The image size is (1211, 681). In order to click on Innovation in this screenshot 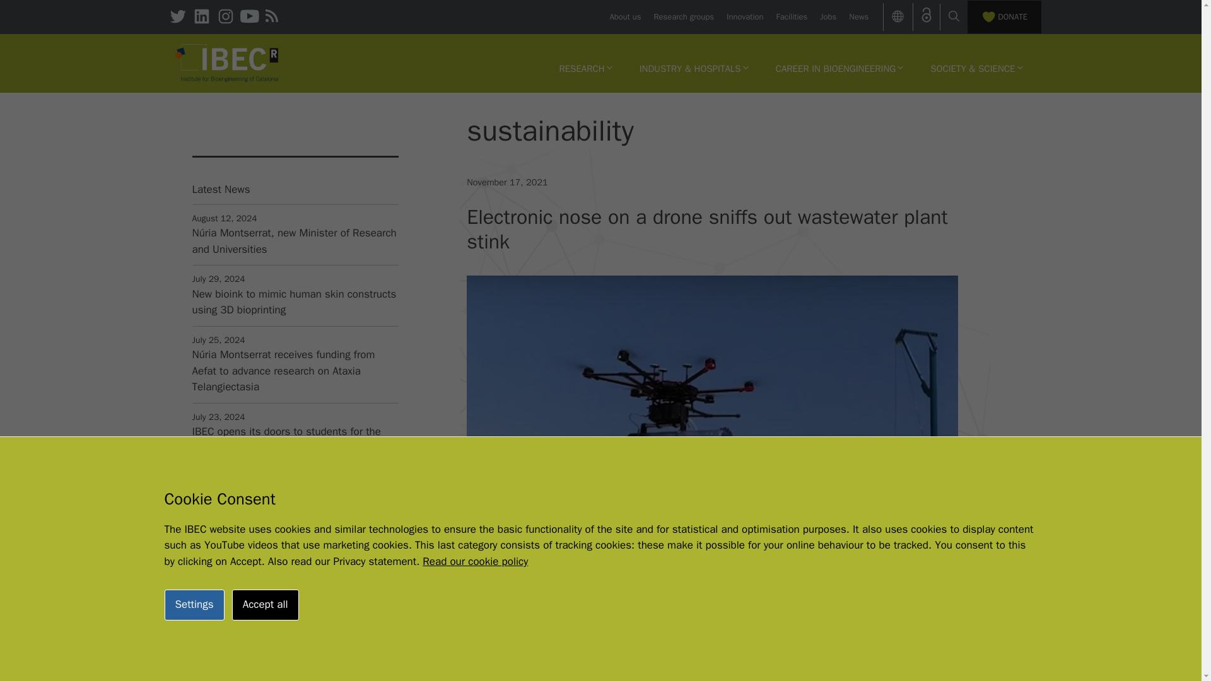, I will do `click(744, 16)`.